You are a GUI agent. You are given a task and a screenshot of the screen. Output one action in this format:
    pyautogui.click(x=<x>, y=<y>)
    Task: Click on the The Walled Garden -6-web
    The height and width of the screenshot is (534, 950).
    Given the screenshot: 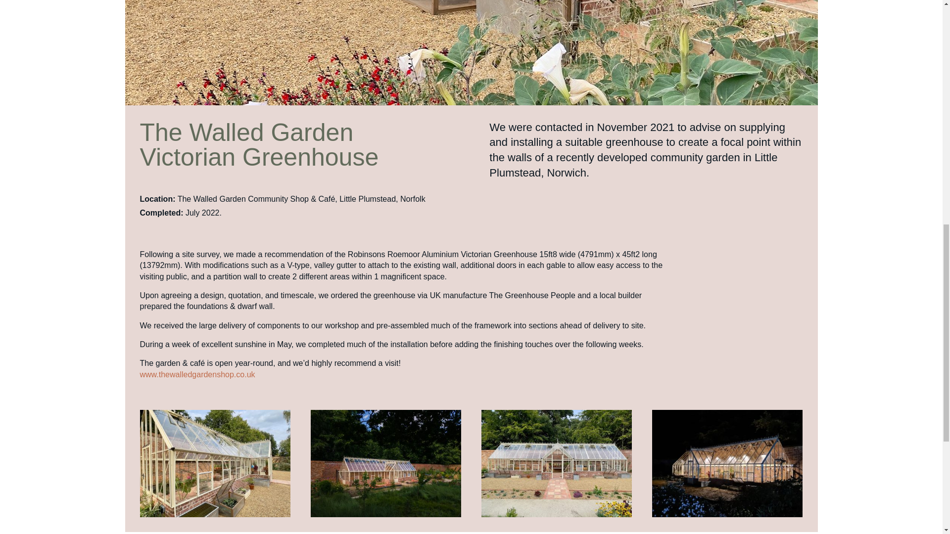 What is the action you would take?
    pyautogui.click(x=215, y=517)
    